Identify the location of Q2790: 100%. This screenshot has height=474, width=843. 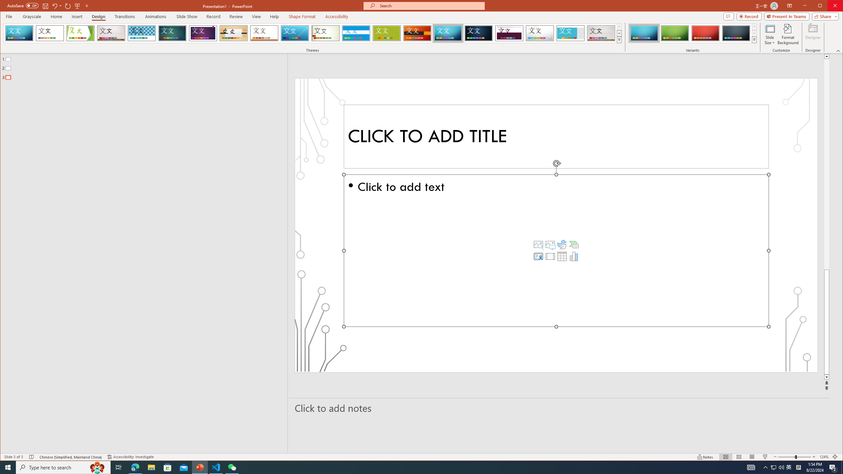
(781, 467).